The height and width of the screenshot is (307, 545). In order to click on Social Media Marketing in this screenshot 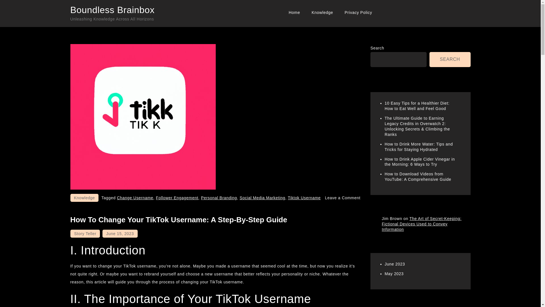, I will do `click(262, 198)`.